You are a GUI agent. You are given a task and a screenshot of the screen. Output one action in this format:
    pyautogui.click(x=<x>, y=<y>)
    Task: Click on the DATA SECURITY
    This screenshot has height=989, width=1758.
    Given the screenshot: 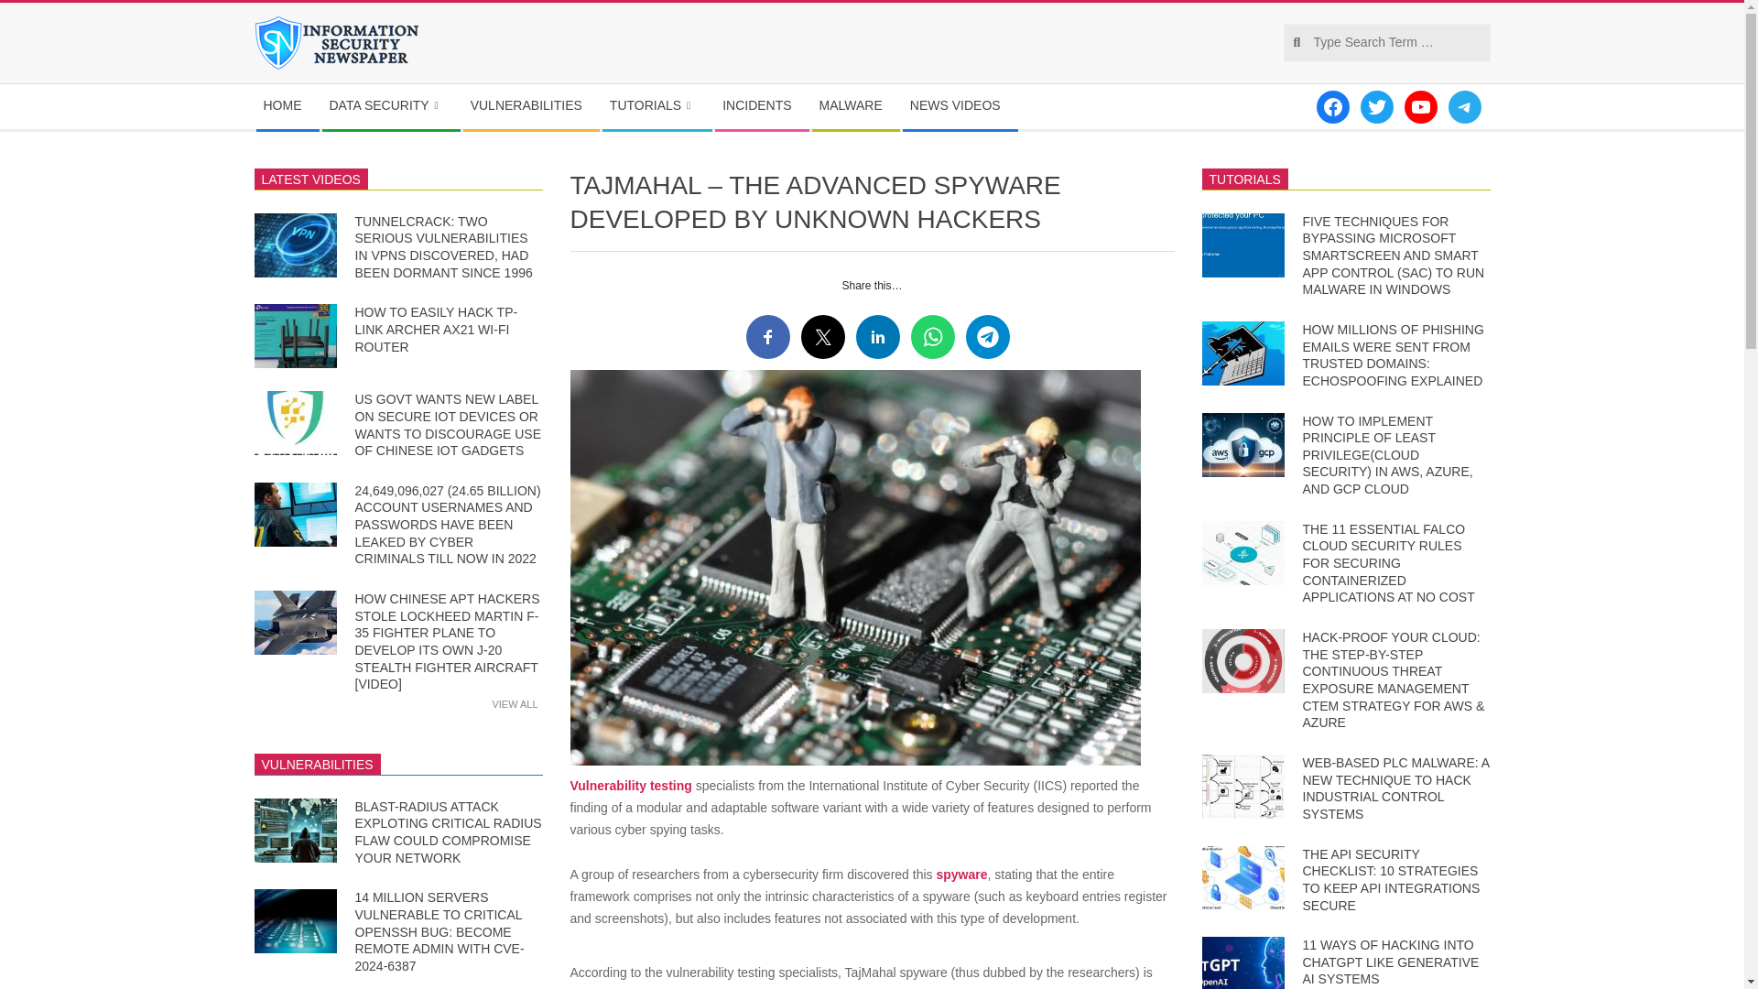 What is the action you would take?
    pyautogui.click(x=390, y=106)
    